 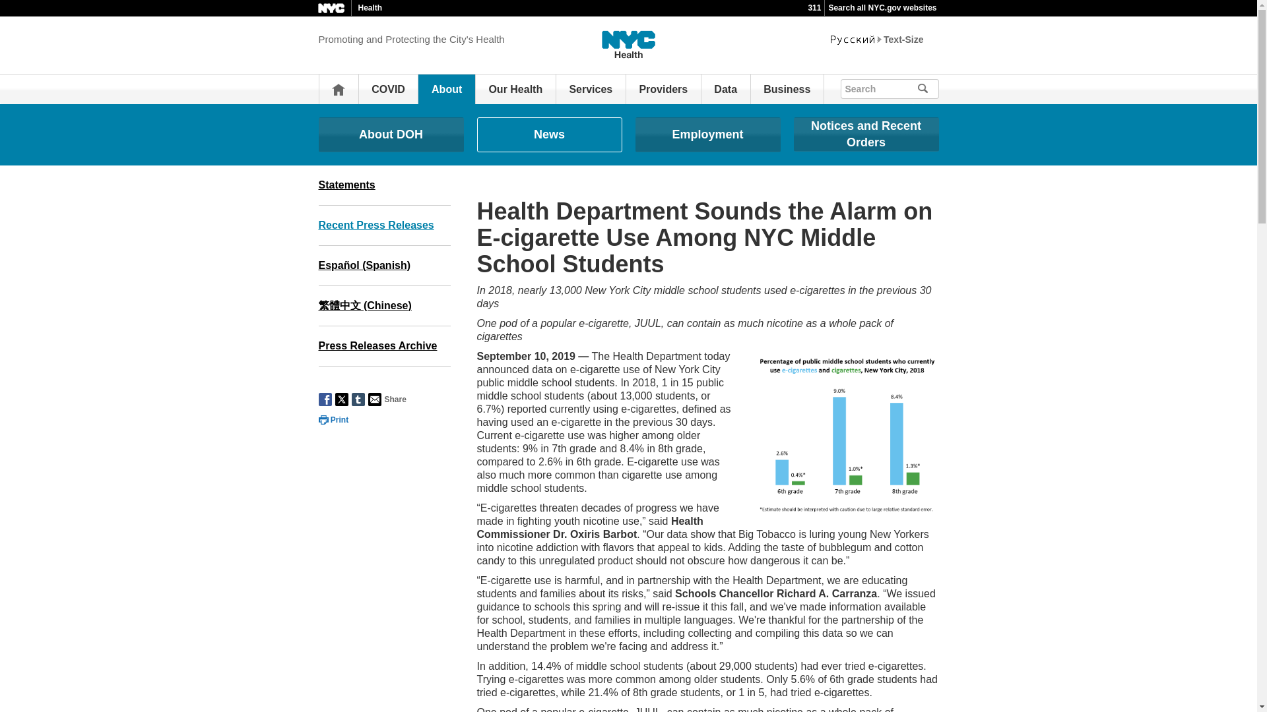 I want to click on Employment, so click(x=707, y=134).